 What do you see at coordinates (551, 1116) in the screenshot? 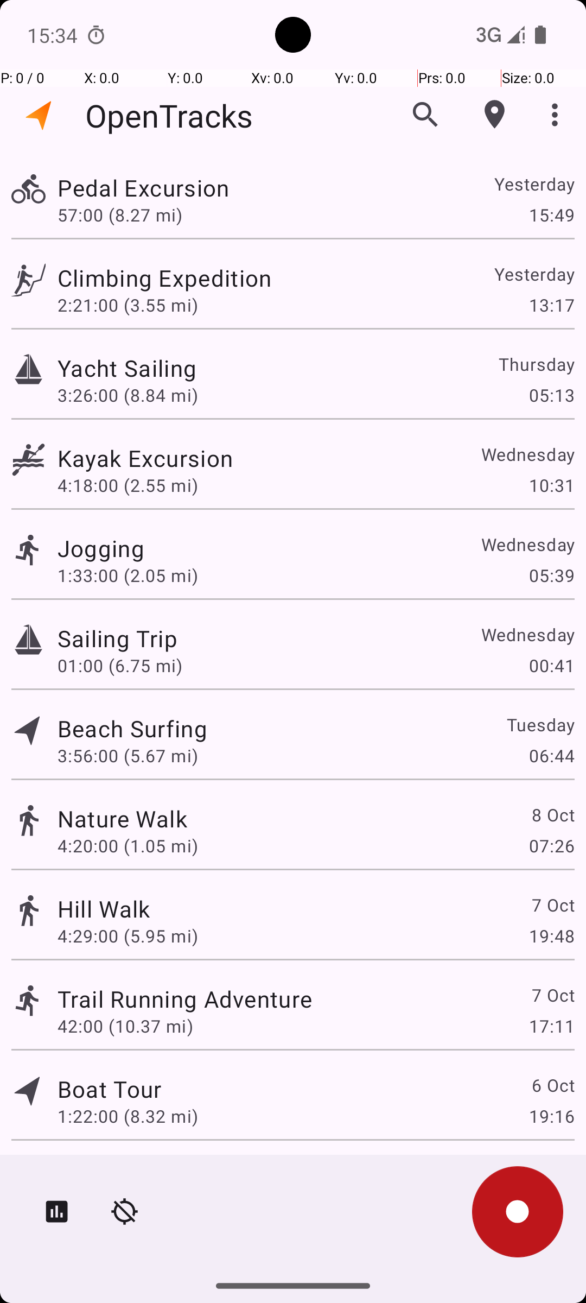
I see `19:16` at bounding box center [551, 1116].